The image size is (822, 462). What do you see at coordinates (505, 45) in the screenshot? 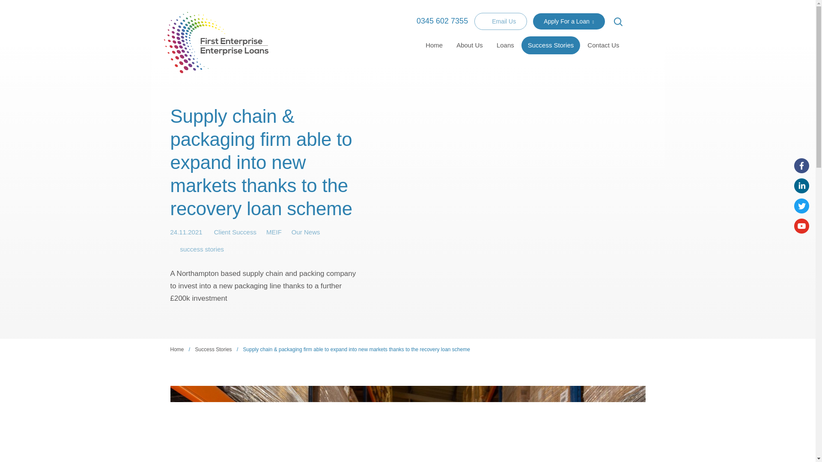
I see `Loans` at bounding box center [505, 45].